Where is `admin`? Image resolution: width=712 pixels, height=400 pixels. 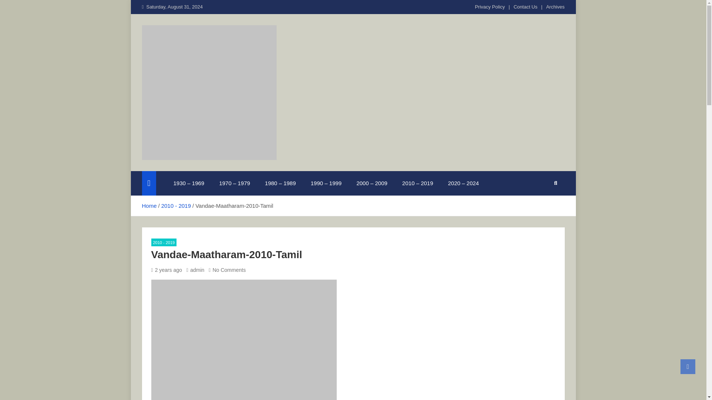
admin is located at coordinates (195, 270).